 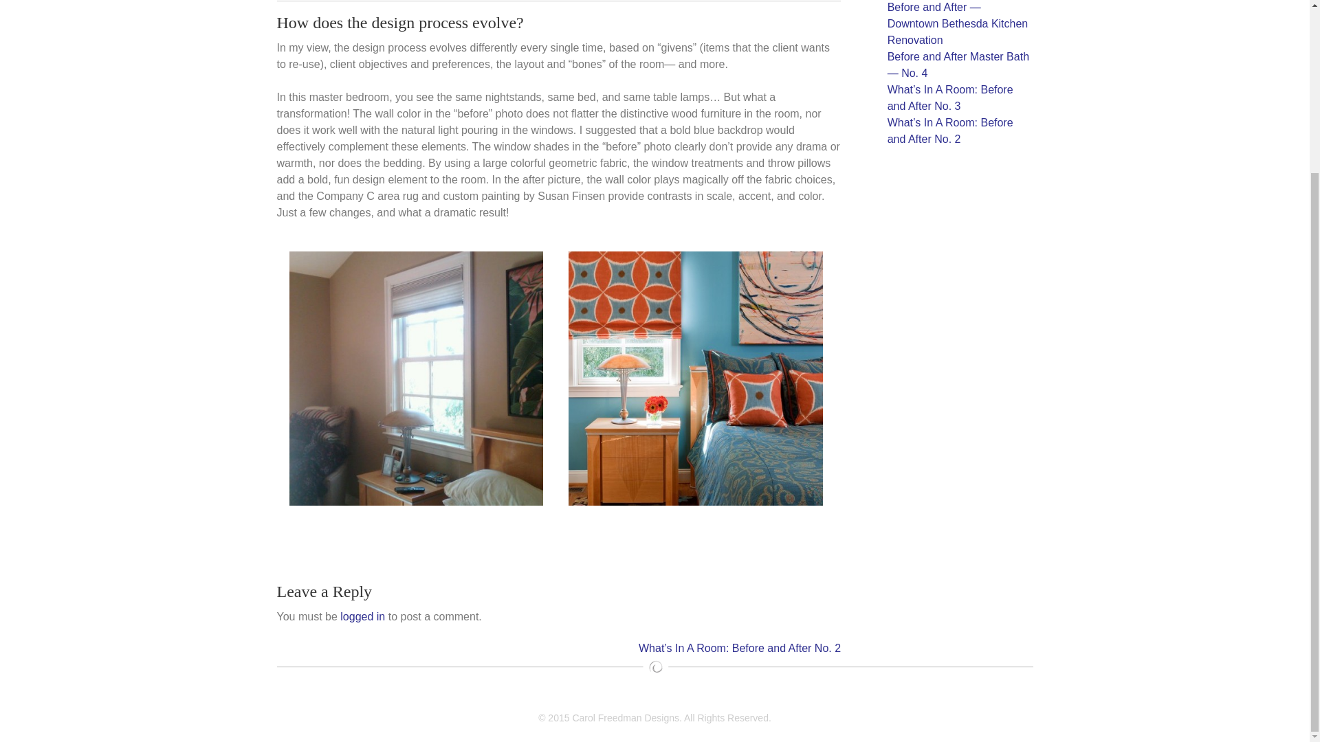 What do you see at coordinates (363, 616) in the screenshot?
I see `logged in` at bounding box center [363, 616].